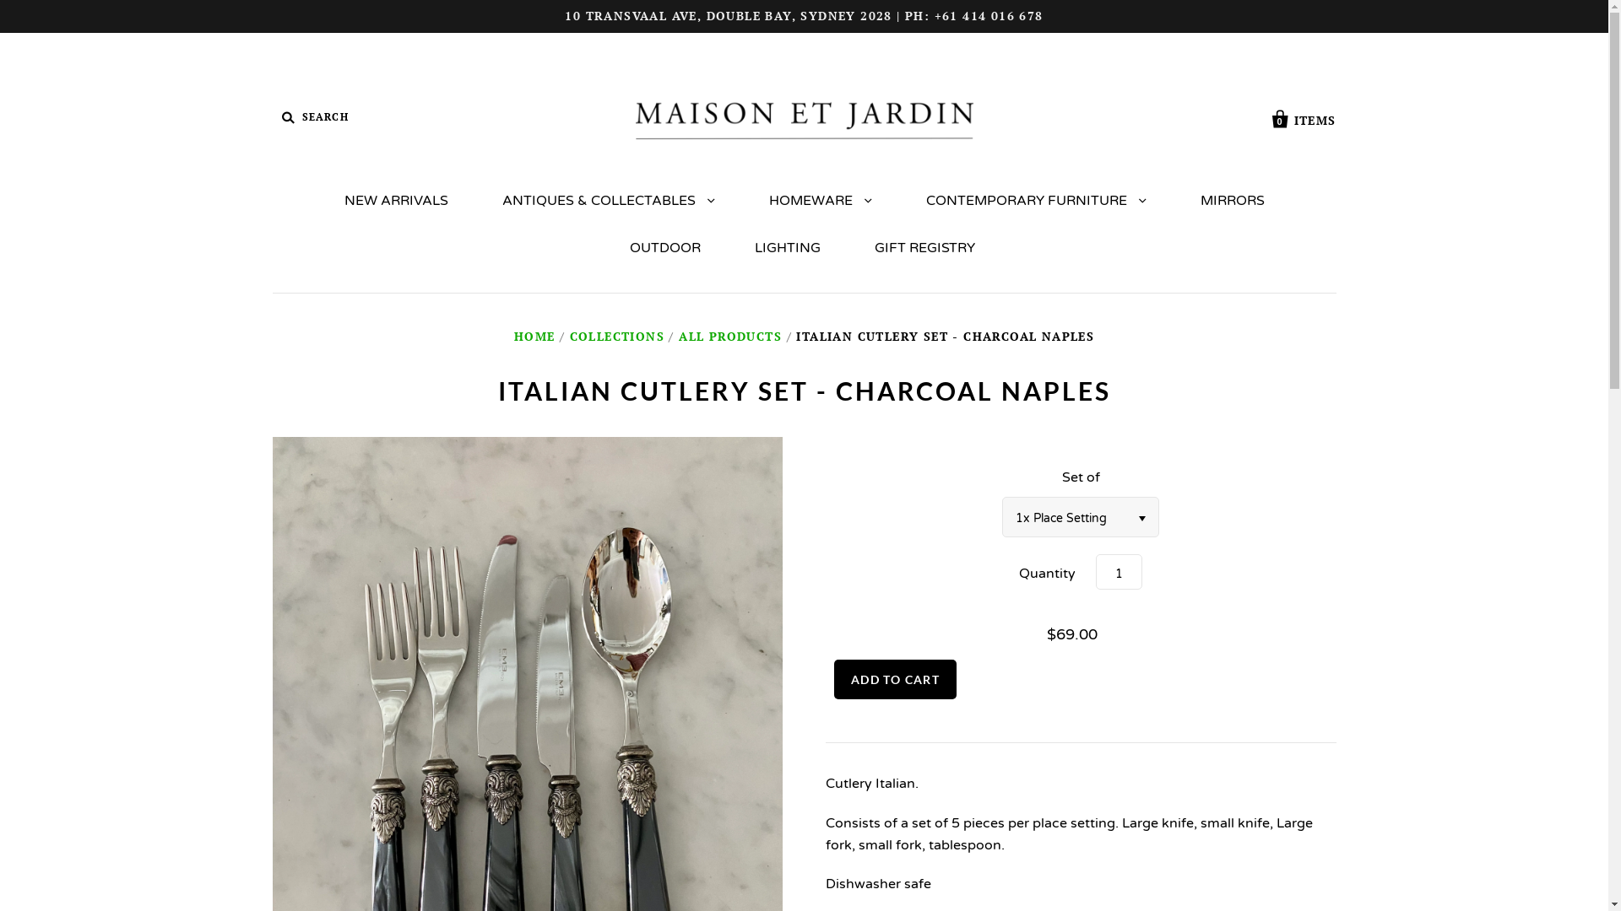 This screenshot has width=1621, height=911. I want to click on ANTIQUES & COLLECTABLES, so click(608, 201).